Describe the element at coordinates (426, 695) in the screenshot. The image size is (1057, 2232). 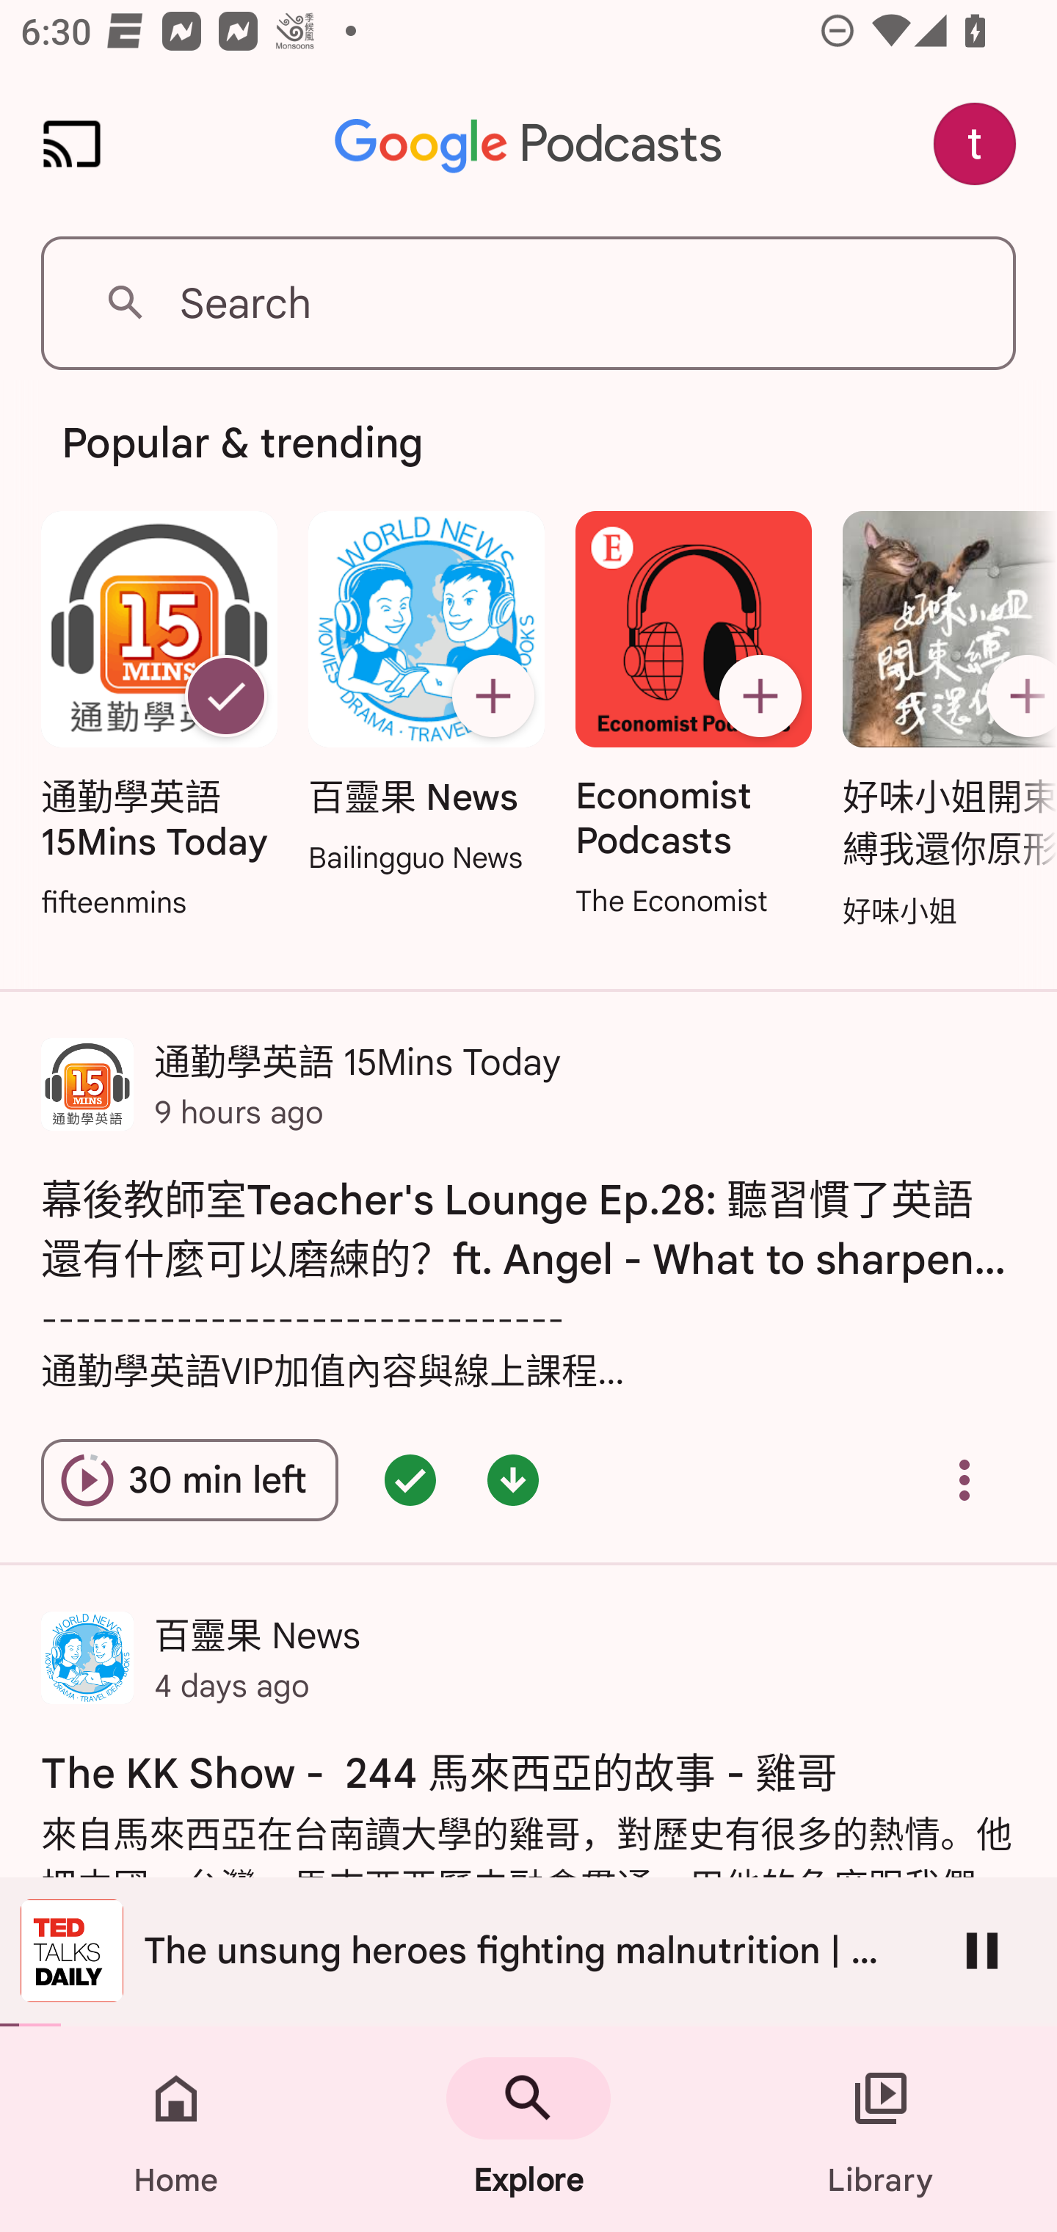
I see `百靈果 News Subscribe 百靈果 News Bailingguo News` at that location.